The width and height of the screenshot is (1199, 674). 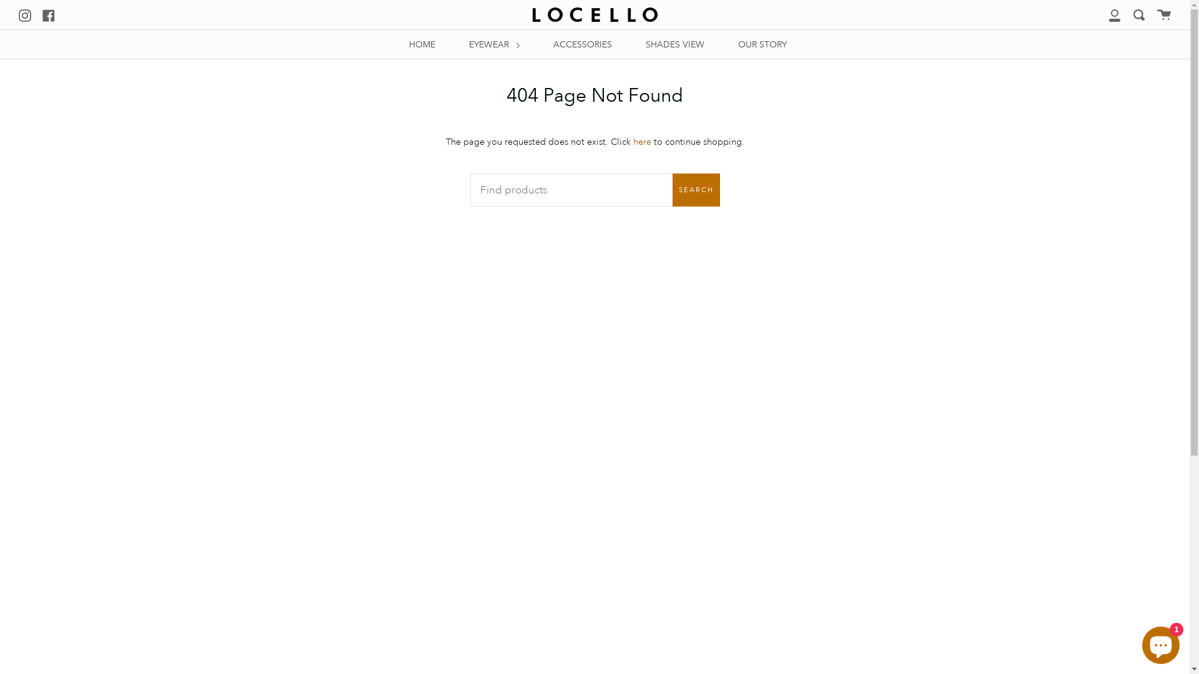 I want to click on EYEWEAR, so click(x=495, y=44).